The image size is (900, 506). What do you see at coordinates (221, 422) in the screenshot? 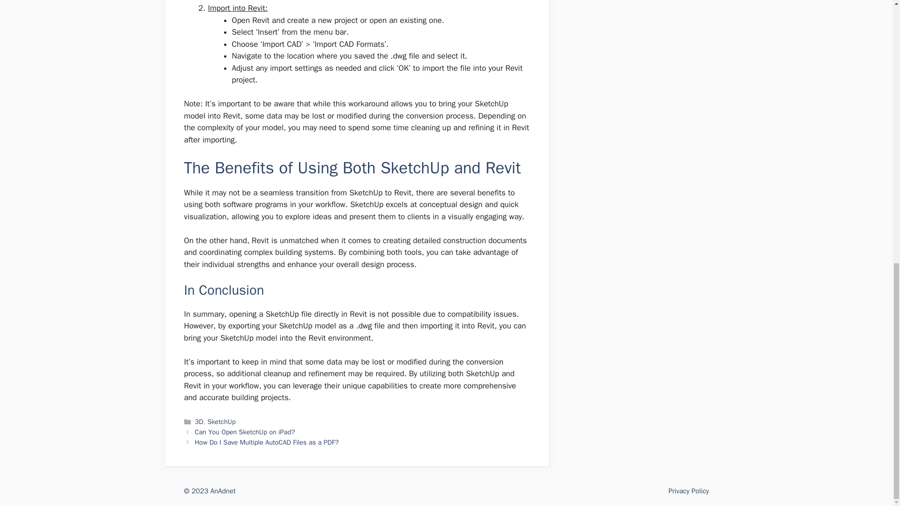
I see `SketchUp` at bounding box center [221, 422].